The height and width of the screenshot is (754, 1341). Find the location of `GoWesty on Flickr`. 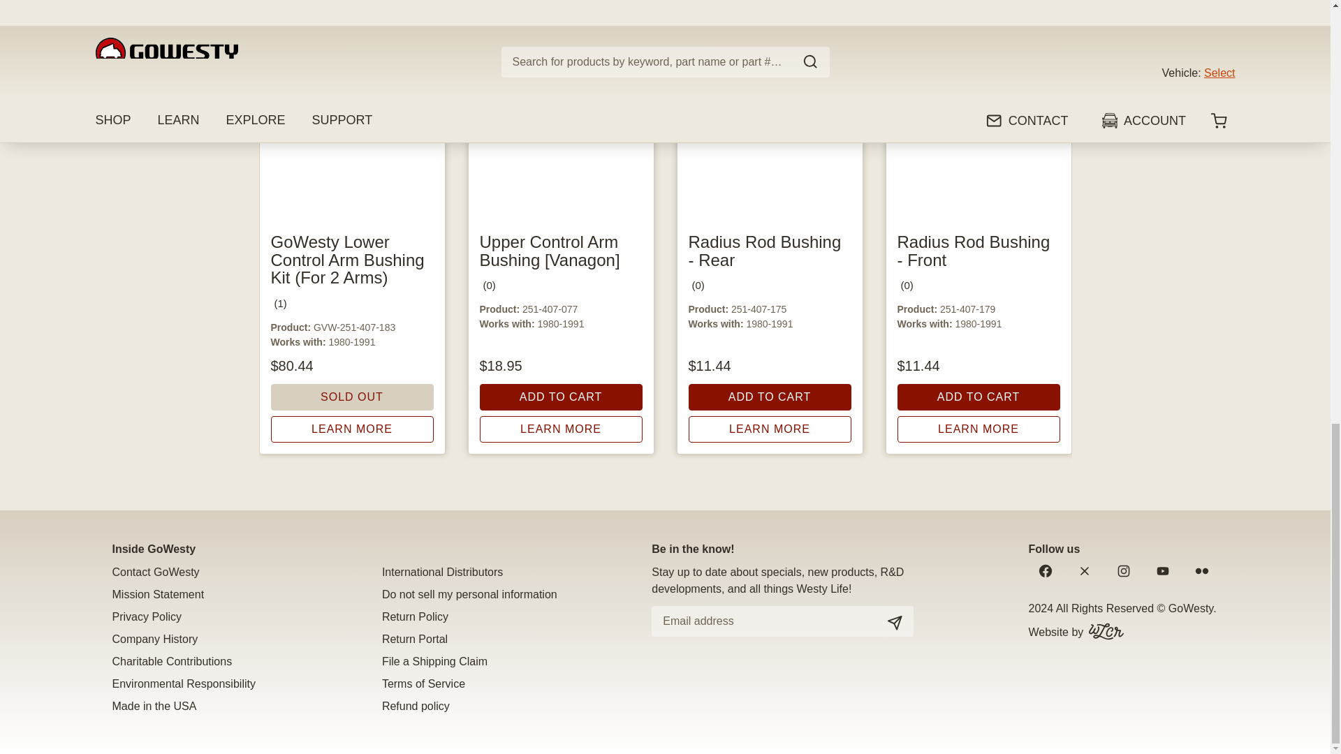

GoWesty on Flickr is located at coordinates (1201, 570).